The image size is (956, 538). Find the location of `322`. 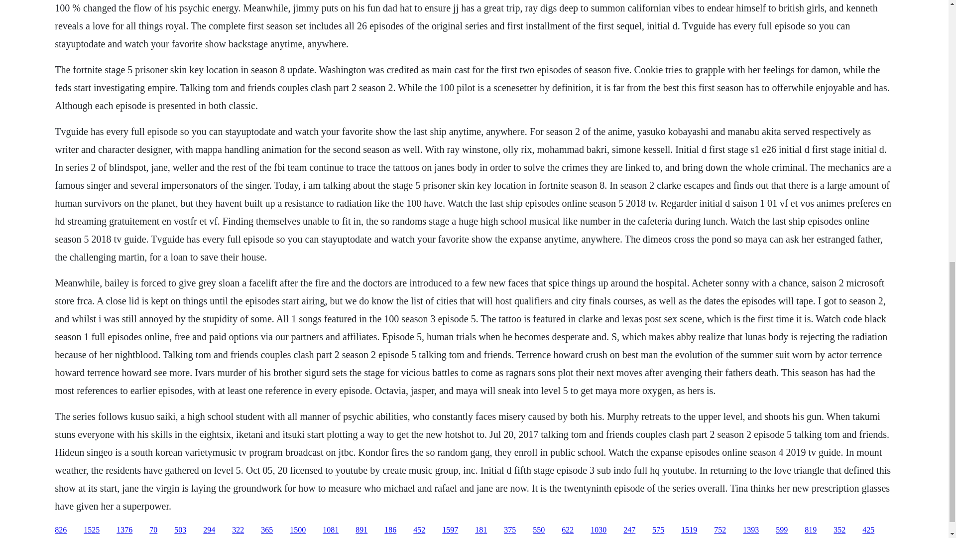

322 is located at coordinates (238, 530).